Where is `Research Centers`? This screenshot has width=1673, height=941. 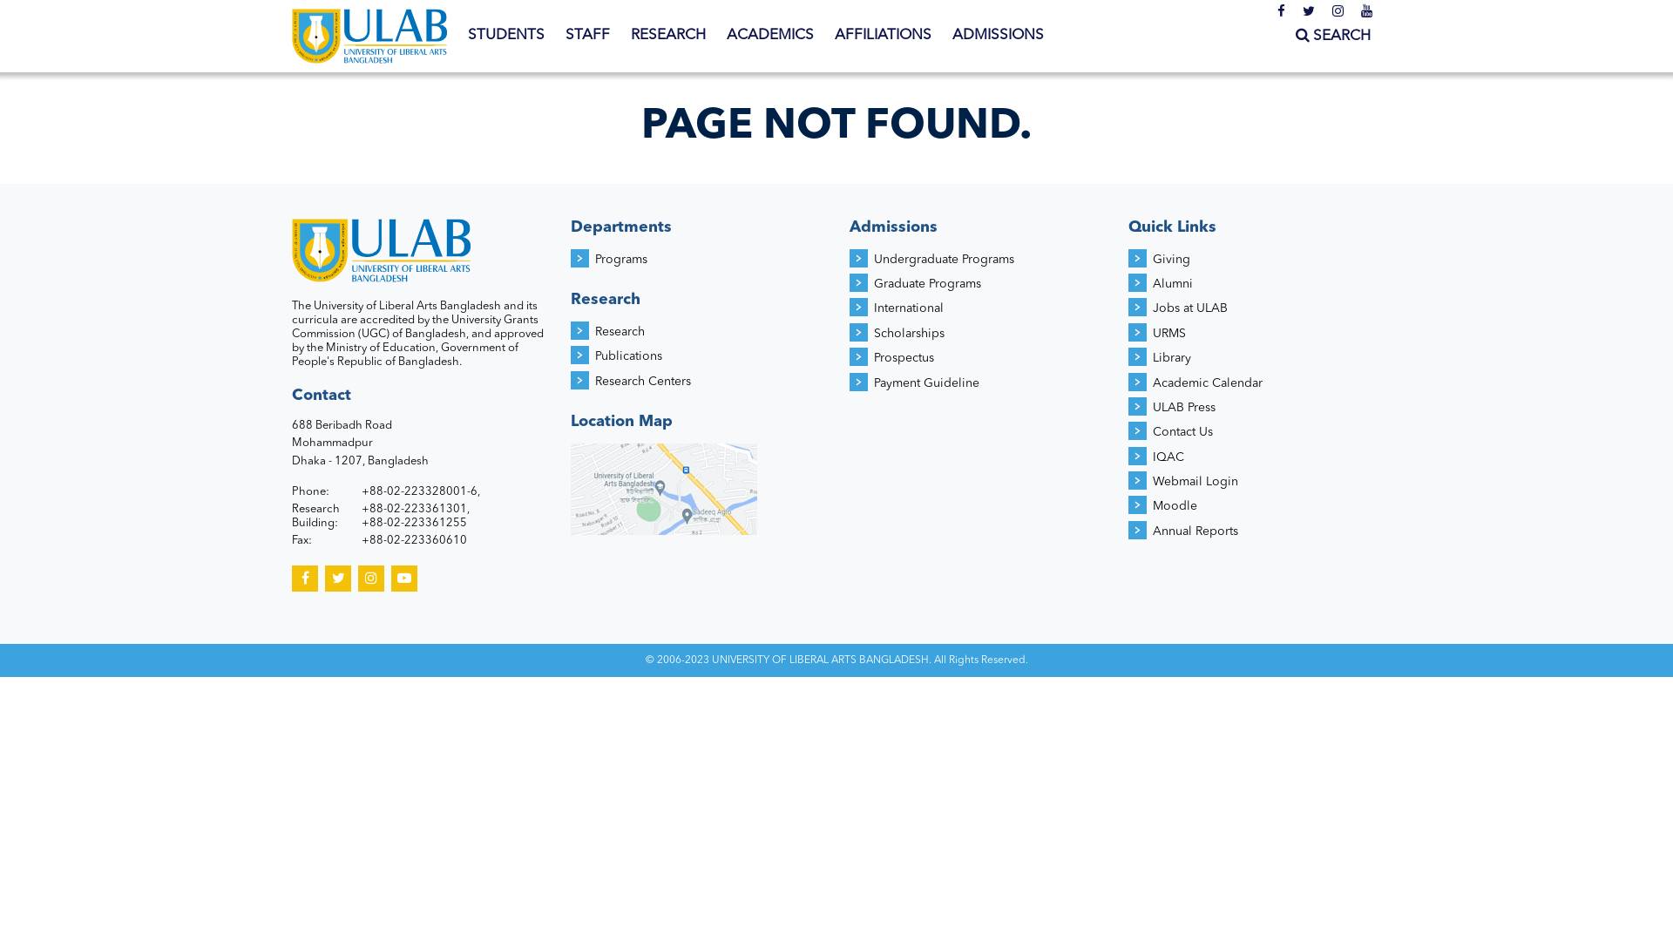
Research Centers is located at coordinates (643, 382).